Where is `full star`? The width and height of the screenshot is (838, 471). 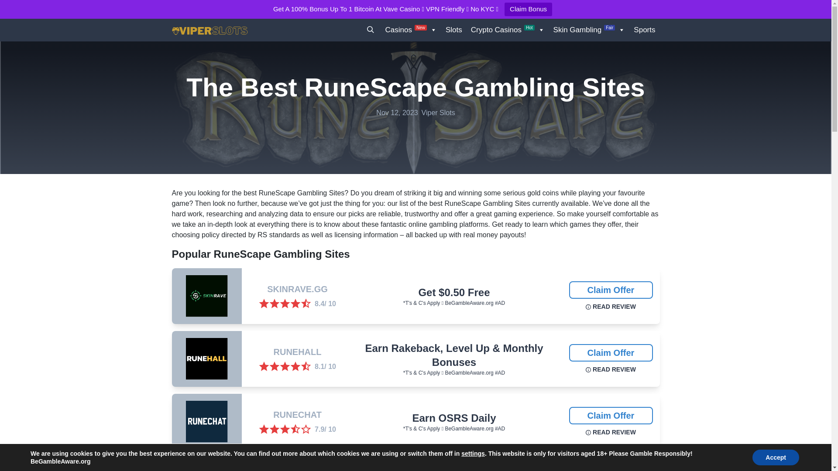 full star is located at coordinates (295, 304).